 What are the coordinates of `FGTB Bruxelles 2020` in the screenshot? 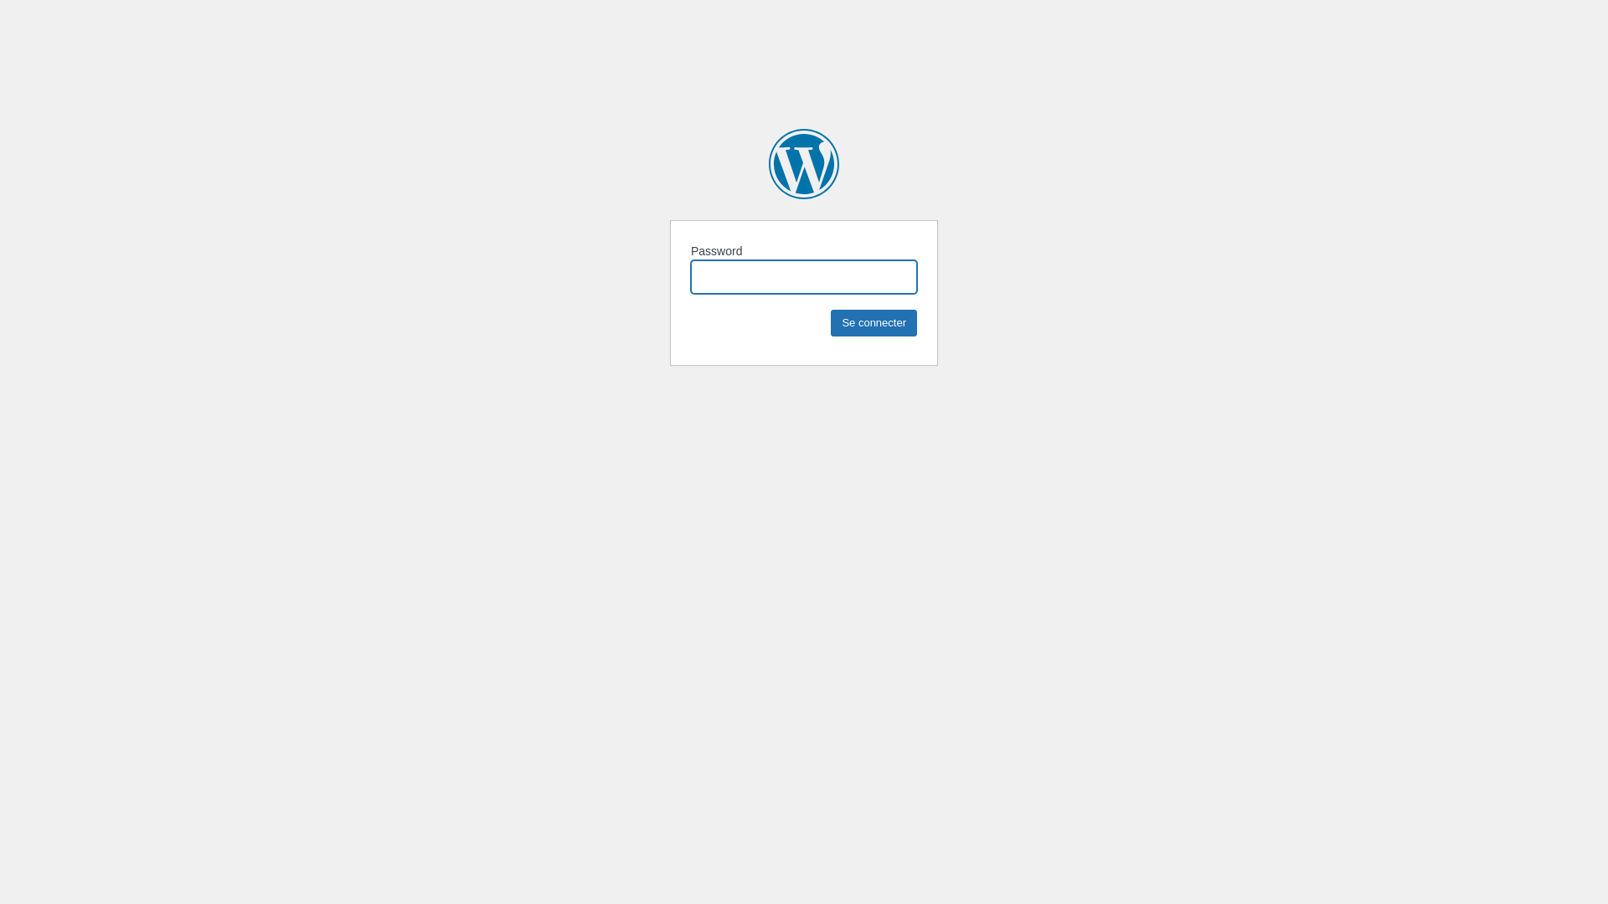 It's located at (804, 164).